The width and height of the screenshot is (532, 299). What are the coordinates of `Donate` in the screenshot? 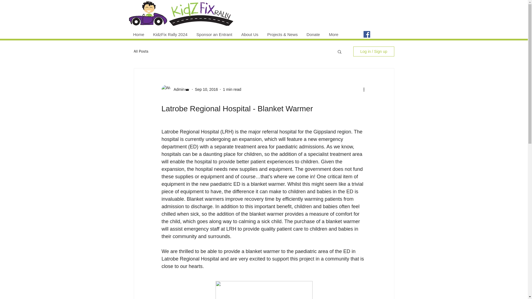 It's located at (313, 34).